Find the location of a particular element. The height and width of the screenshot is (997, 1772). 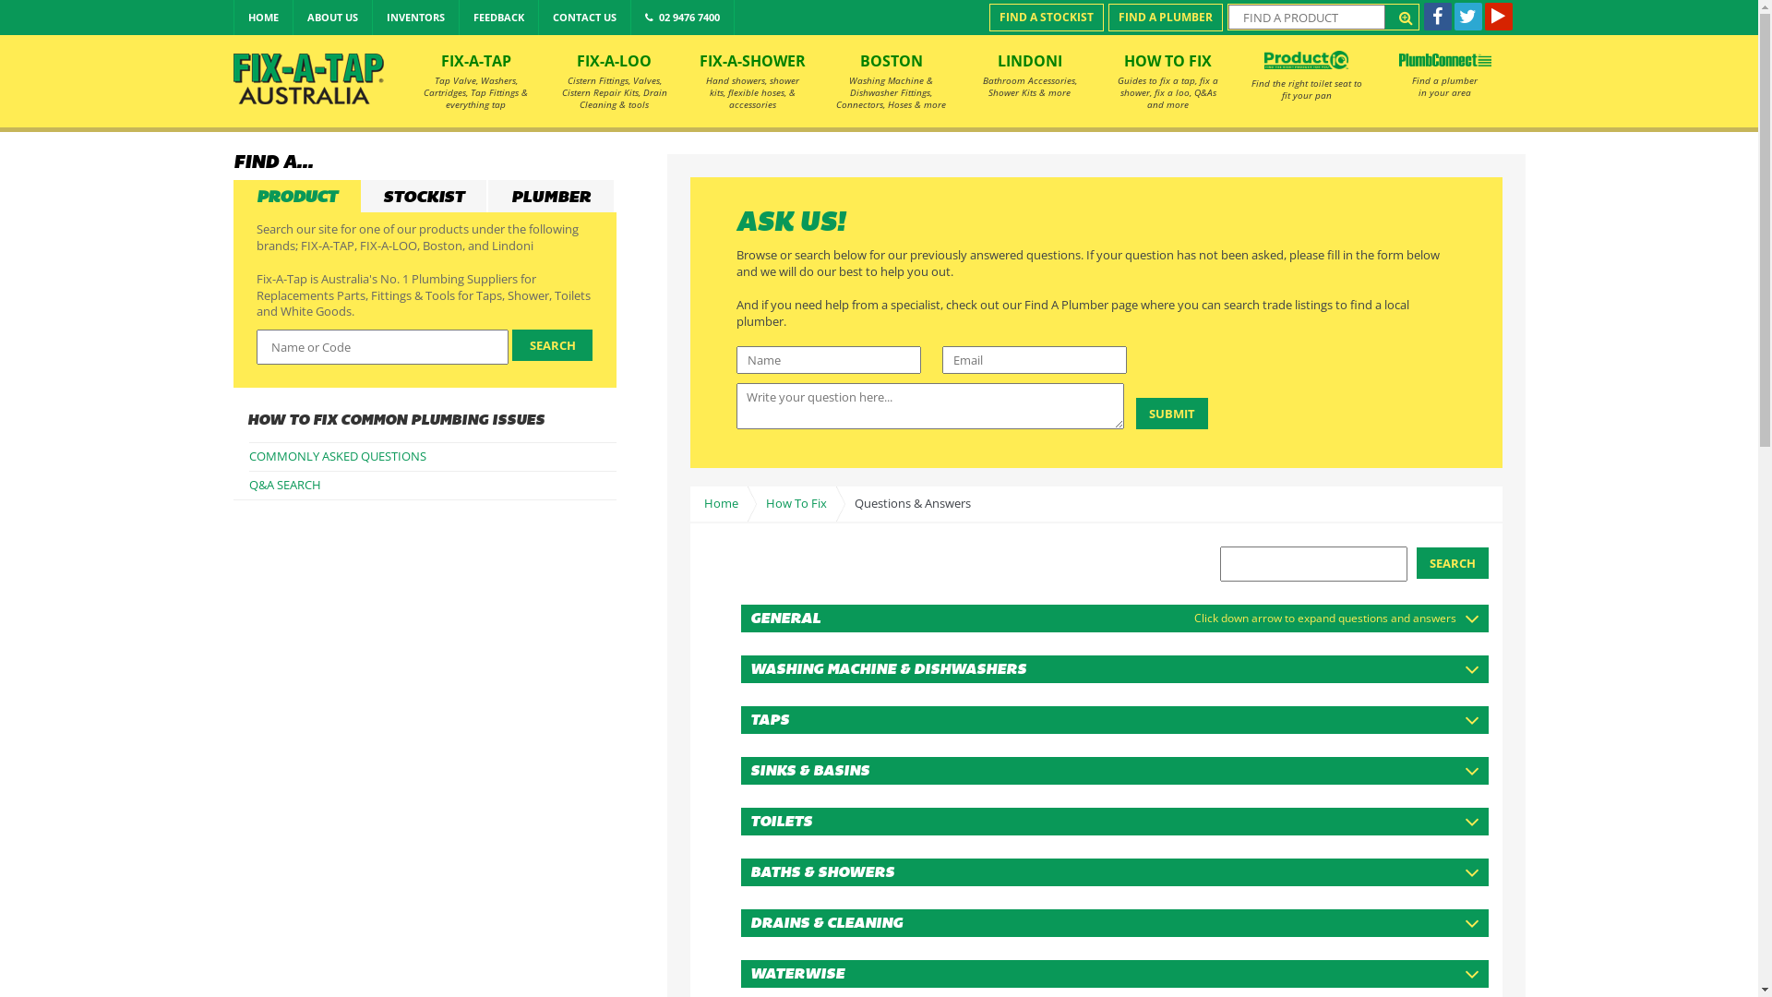

Search is located at coordinates (1452, 563).